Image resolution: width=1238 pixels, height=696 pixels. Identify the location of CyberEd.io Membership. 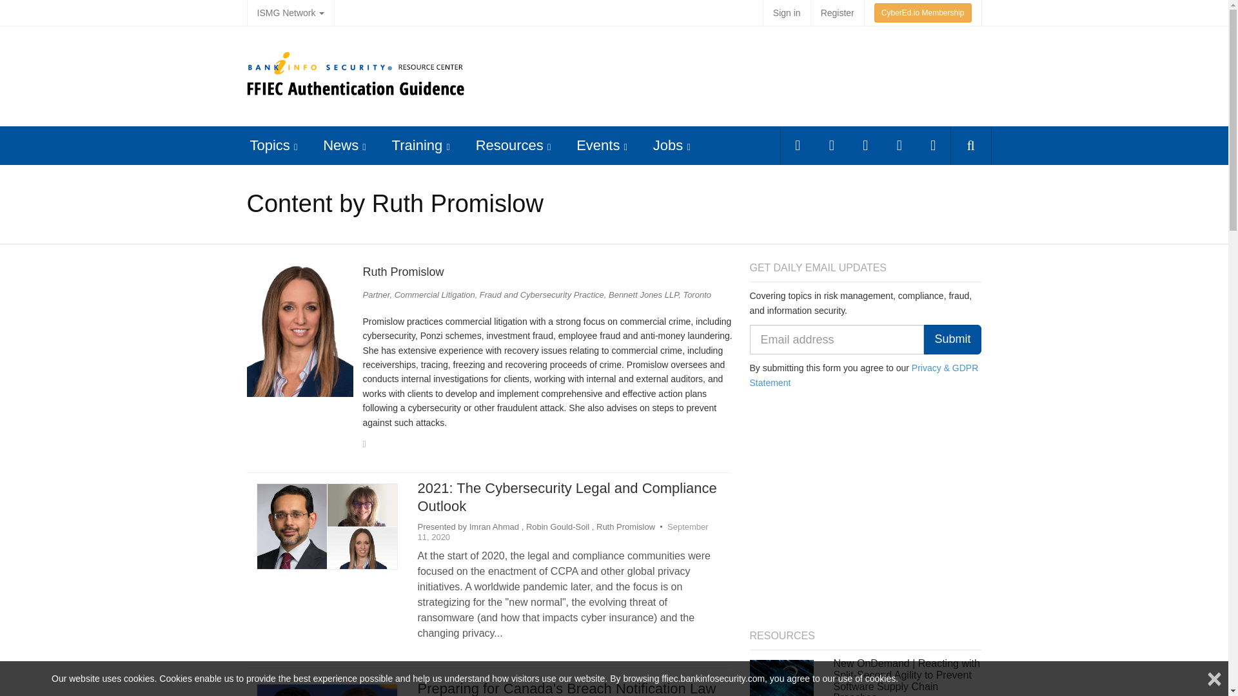
(923, 13).